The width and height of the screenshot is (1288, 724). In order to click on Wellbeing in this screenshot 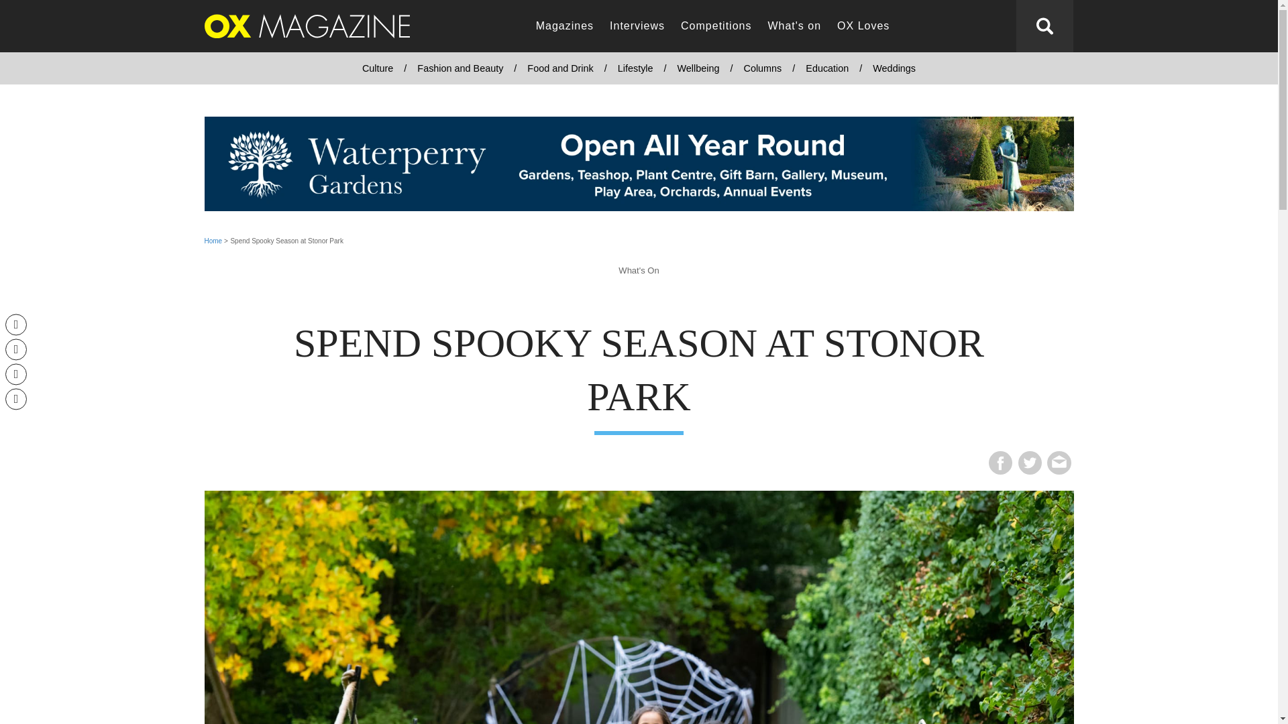, I will do `click(698, 68)`.